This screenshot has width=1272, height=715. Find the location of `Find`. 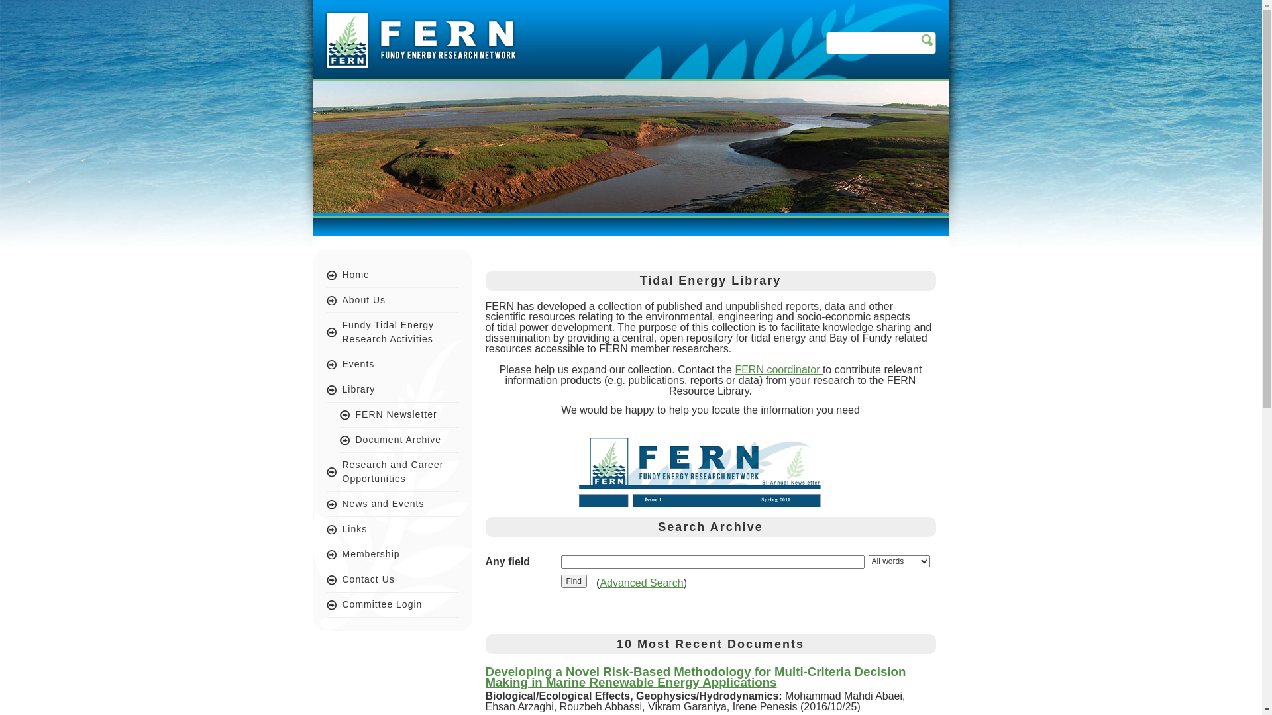

Find is located at coordinates (574, 581).